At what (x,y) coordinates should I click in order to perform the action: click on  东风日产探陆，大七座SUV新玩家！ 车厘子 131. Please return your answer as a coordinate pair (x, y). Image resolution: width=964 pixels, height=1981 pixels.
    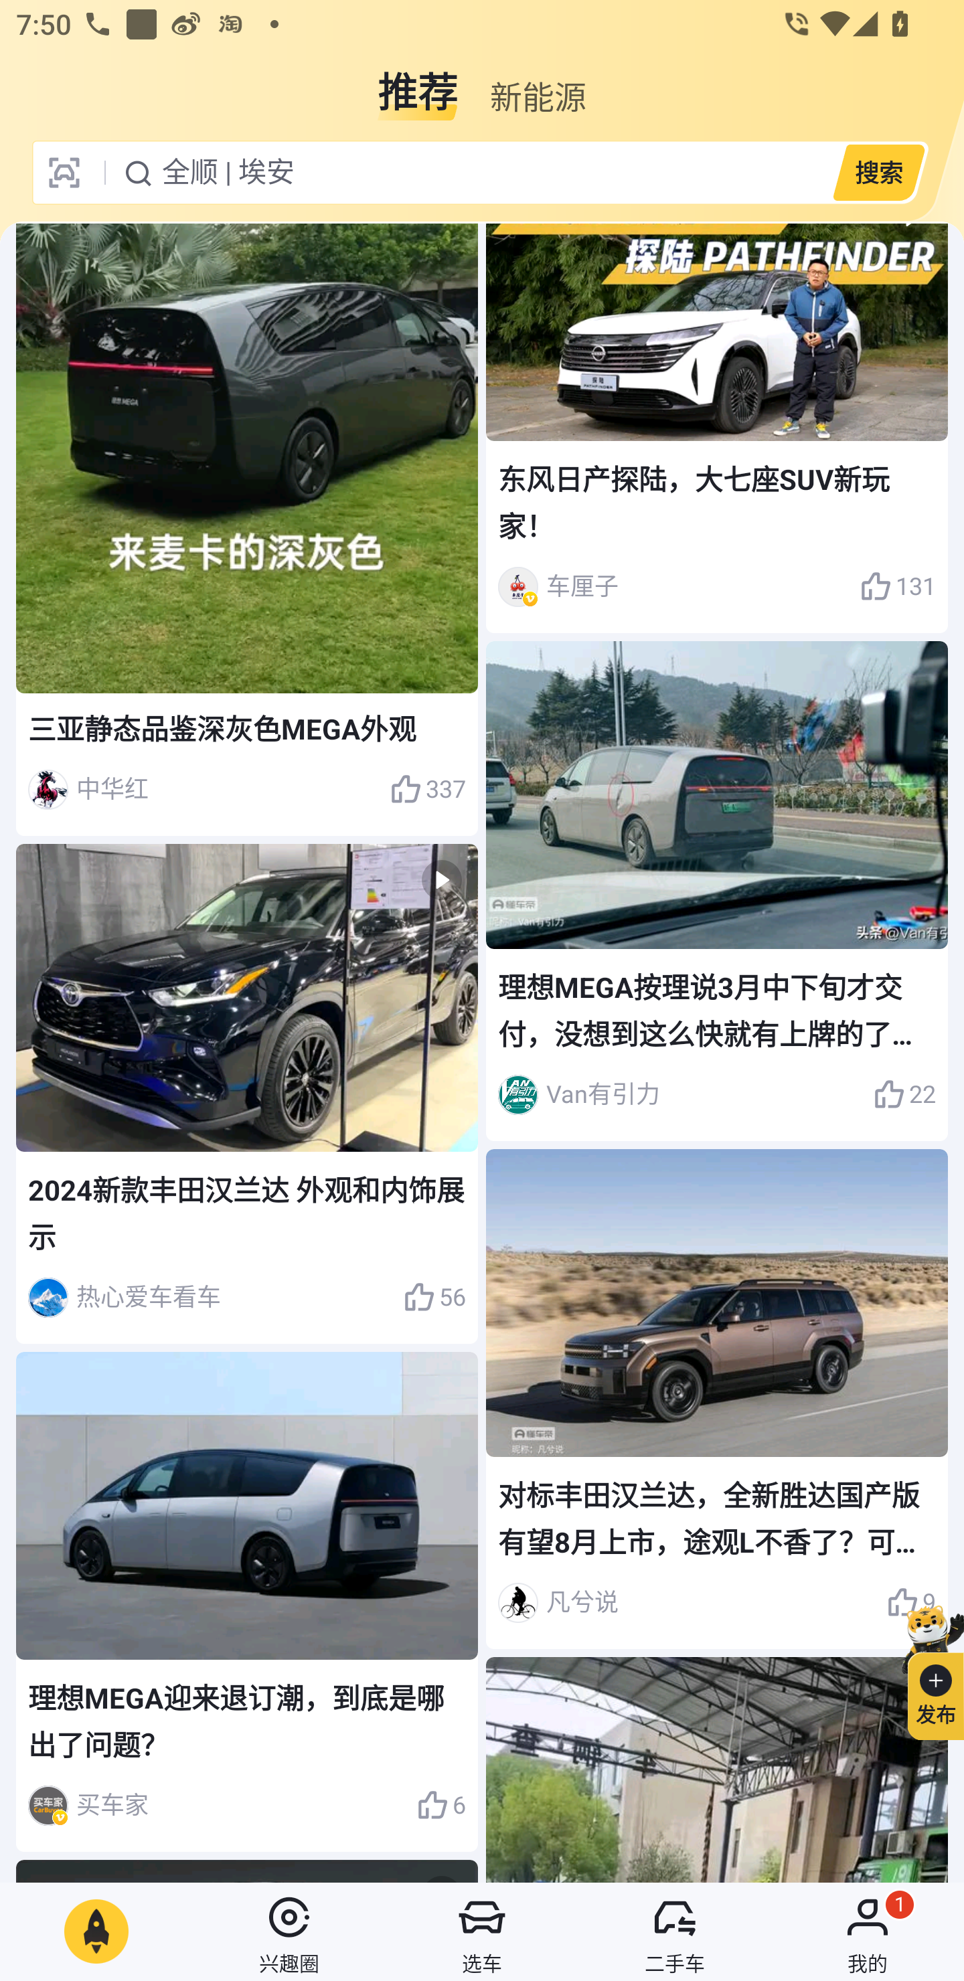
    Looking at the image, I should click on (716, 428).